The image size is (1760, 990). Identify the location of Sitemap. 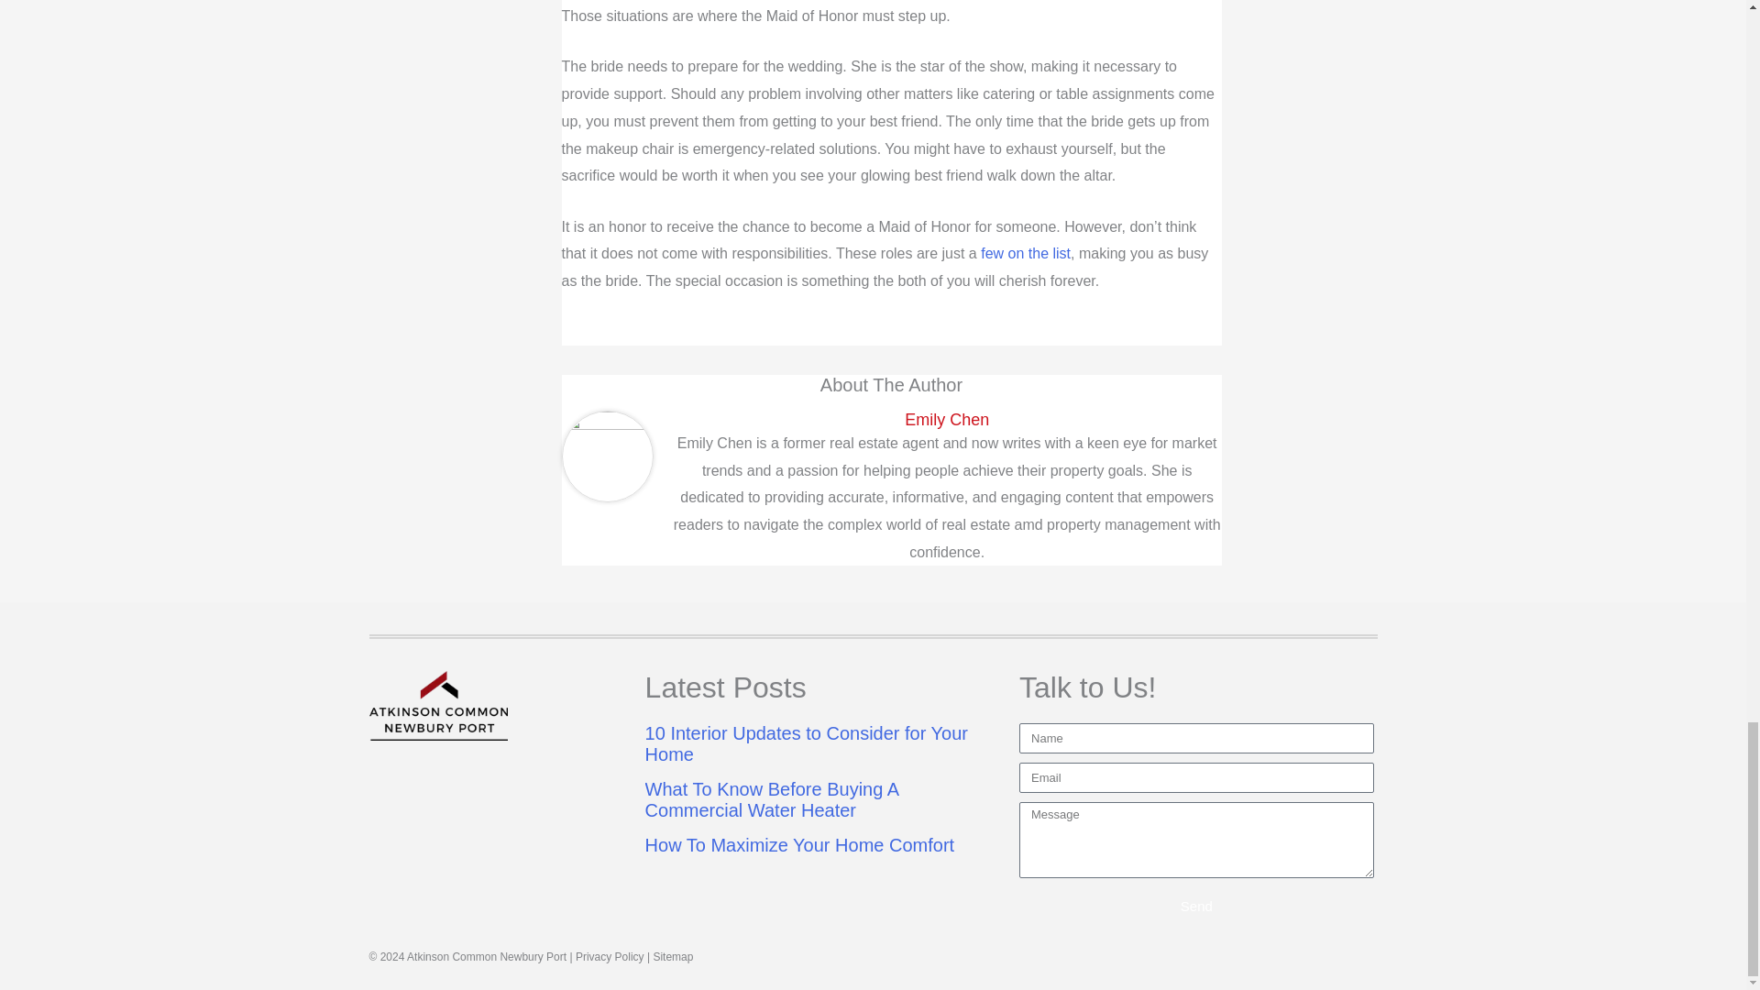
(673, 956).